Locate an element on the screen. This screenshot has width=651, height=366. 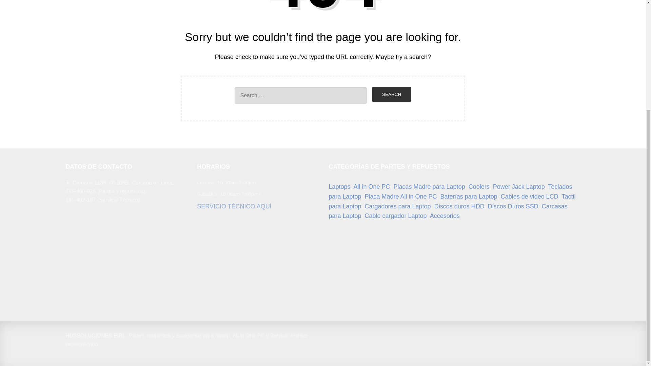
All in One PC is located at coordinates (372, 186).